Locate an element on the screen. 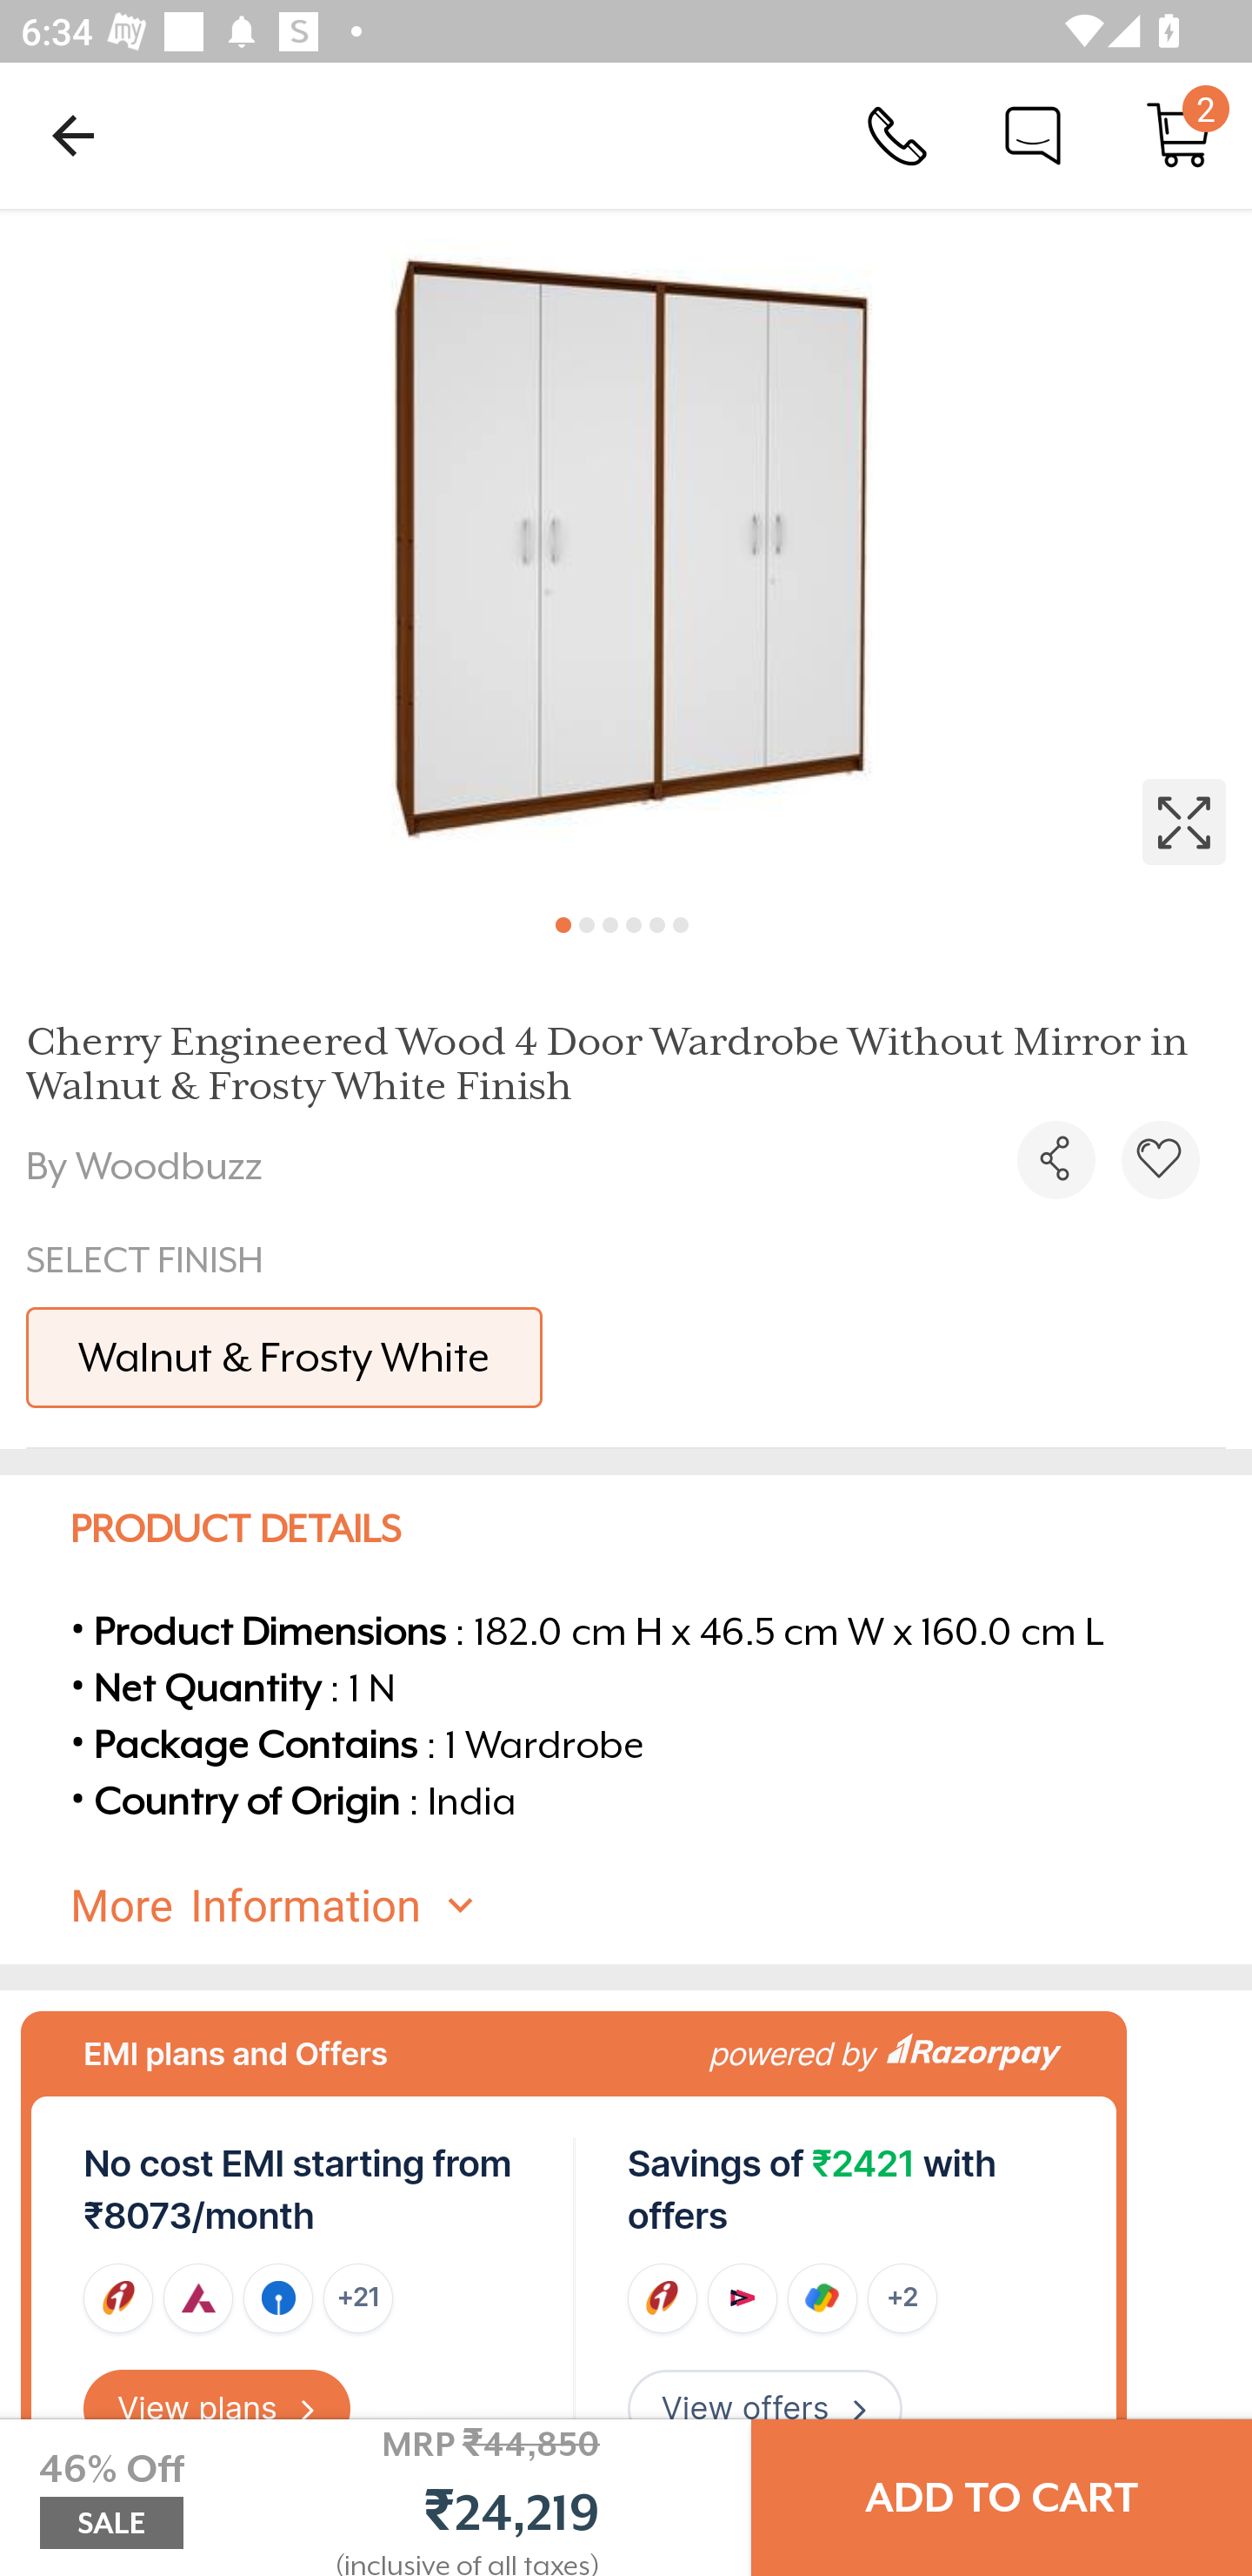  Chat is located at coordinates (1033, 134).